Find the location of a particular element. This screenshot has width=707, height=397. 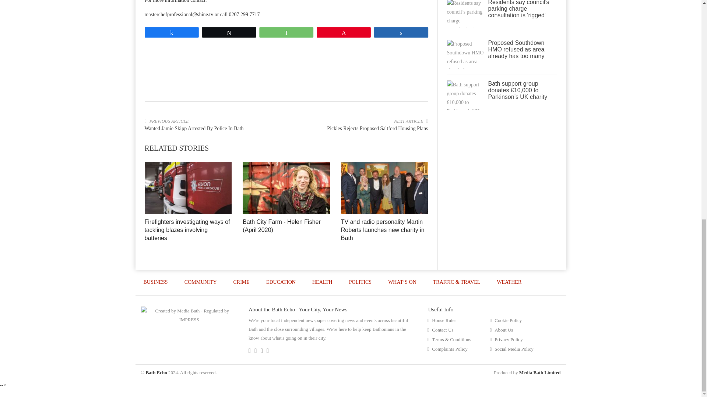

BACK TO TOP is located at coordinates (541, 307).